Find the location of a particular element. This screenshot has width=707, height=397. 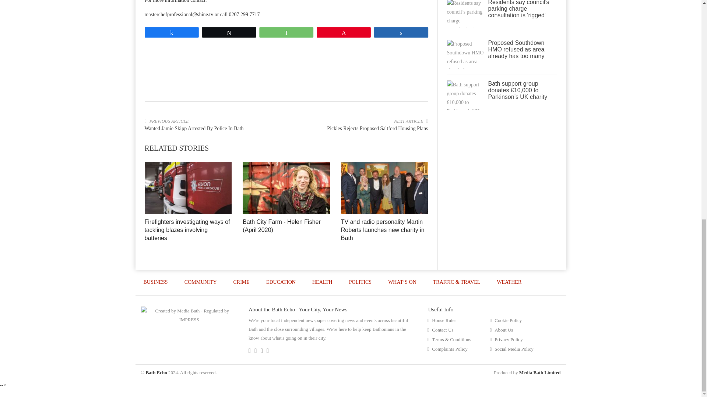

BACK TO TOP is located at coordinates (541, 307).